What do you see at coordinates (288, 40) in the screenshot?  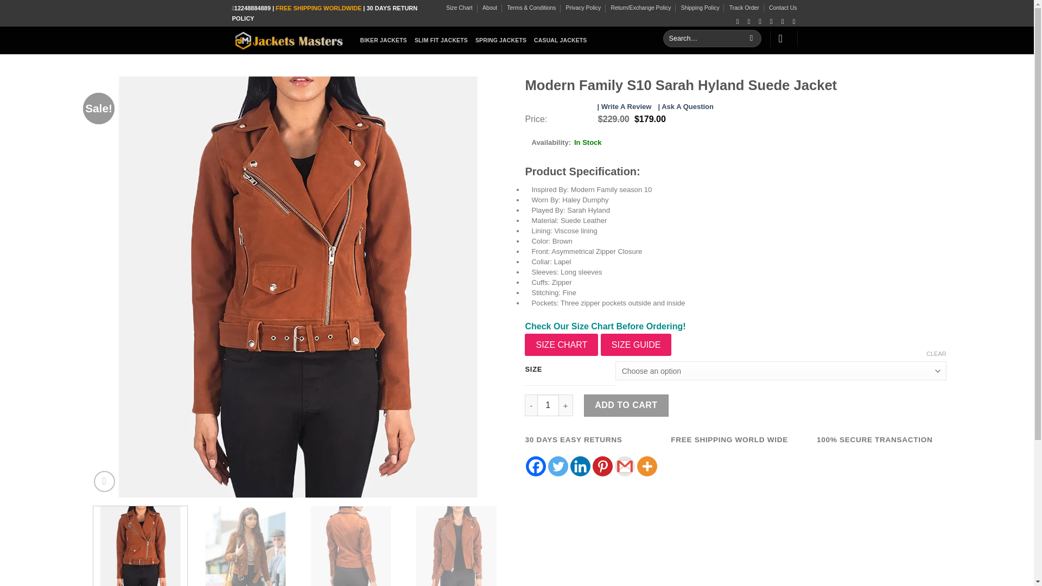 I see `Jackets Masters` at bounding box center [288, 40].